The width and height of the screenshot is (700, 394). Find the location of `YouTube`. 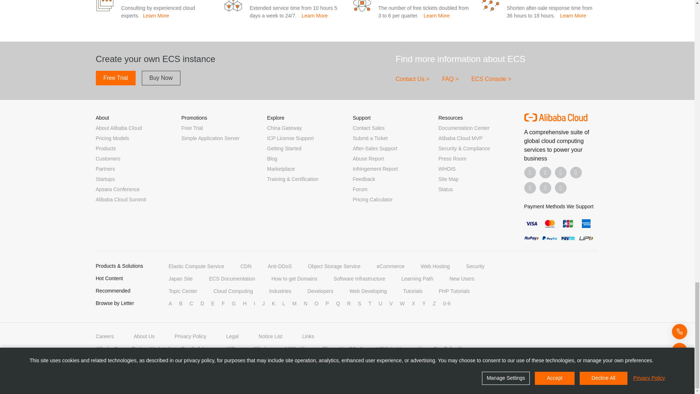

YouTube is located at coordinates (576, 172).